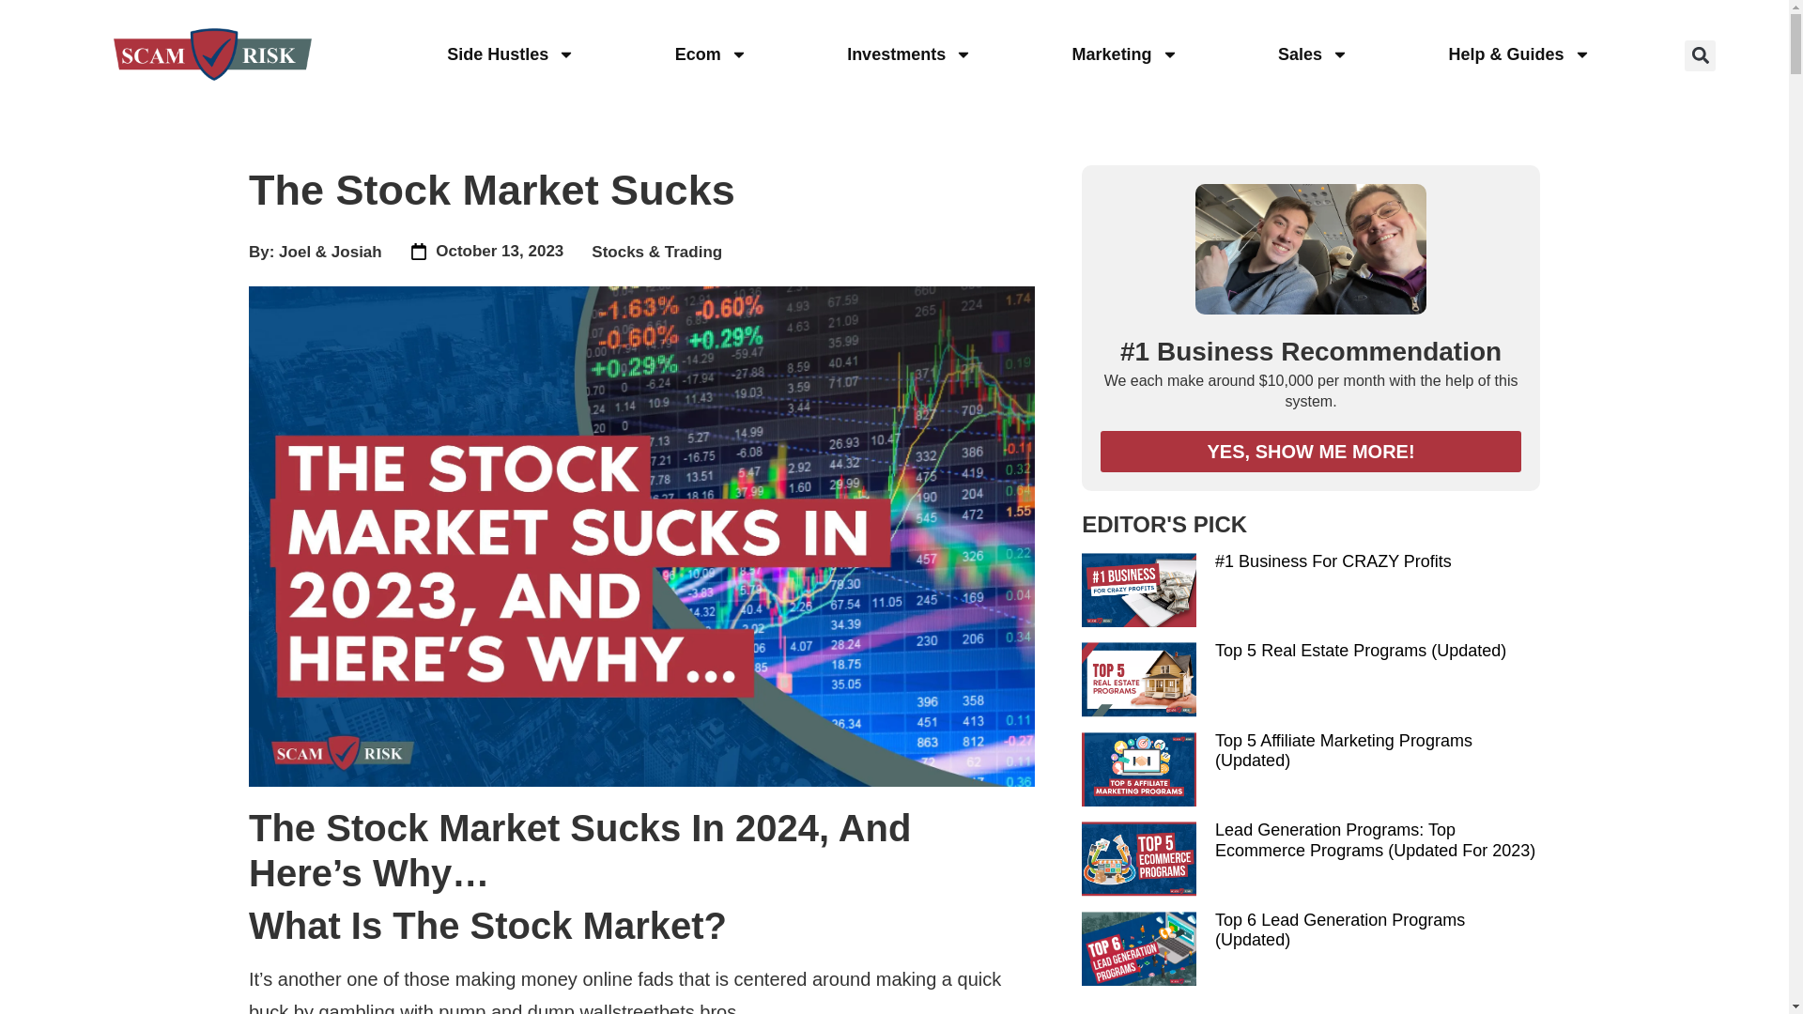  What do you see at coordinates (1313, 54) in the screenshot?
I see `Sales` at bounding box center [1313, 54].